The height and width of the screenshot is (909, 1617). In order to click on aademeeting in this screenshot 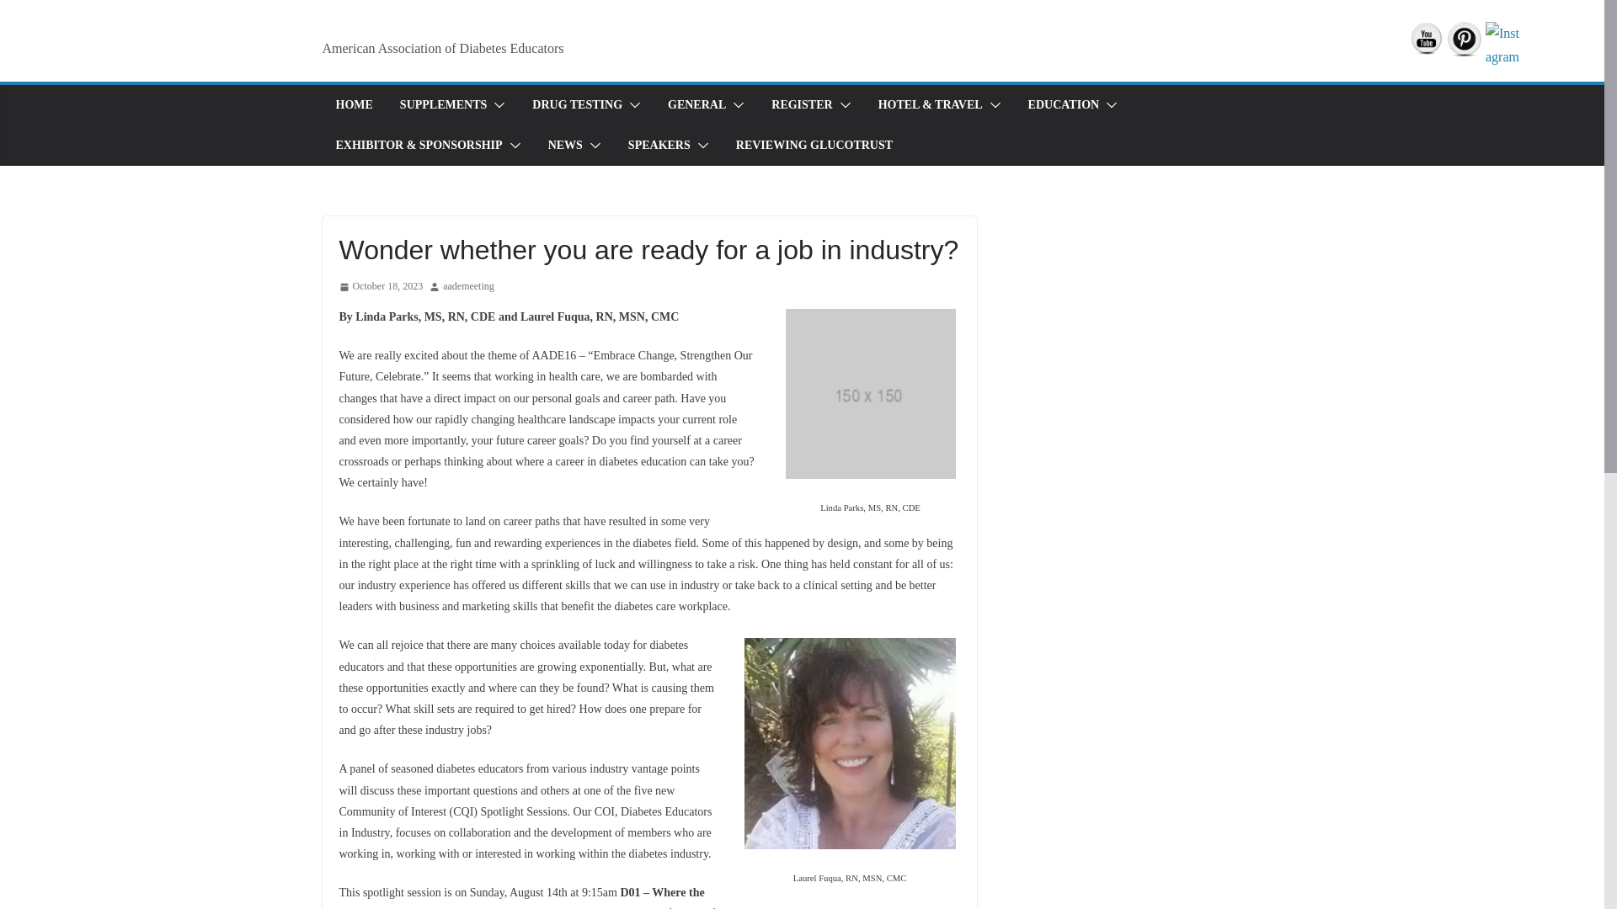, I will do `click(468, 287)`.